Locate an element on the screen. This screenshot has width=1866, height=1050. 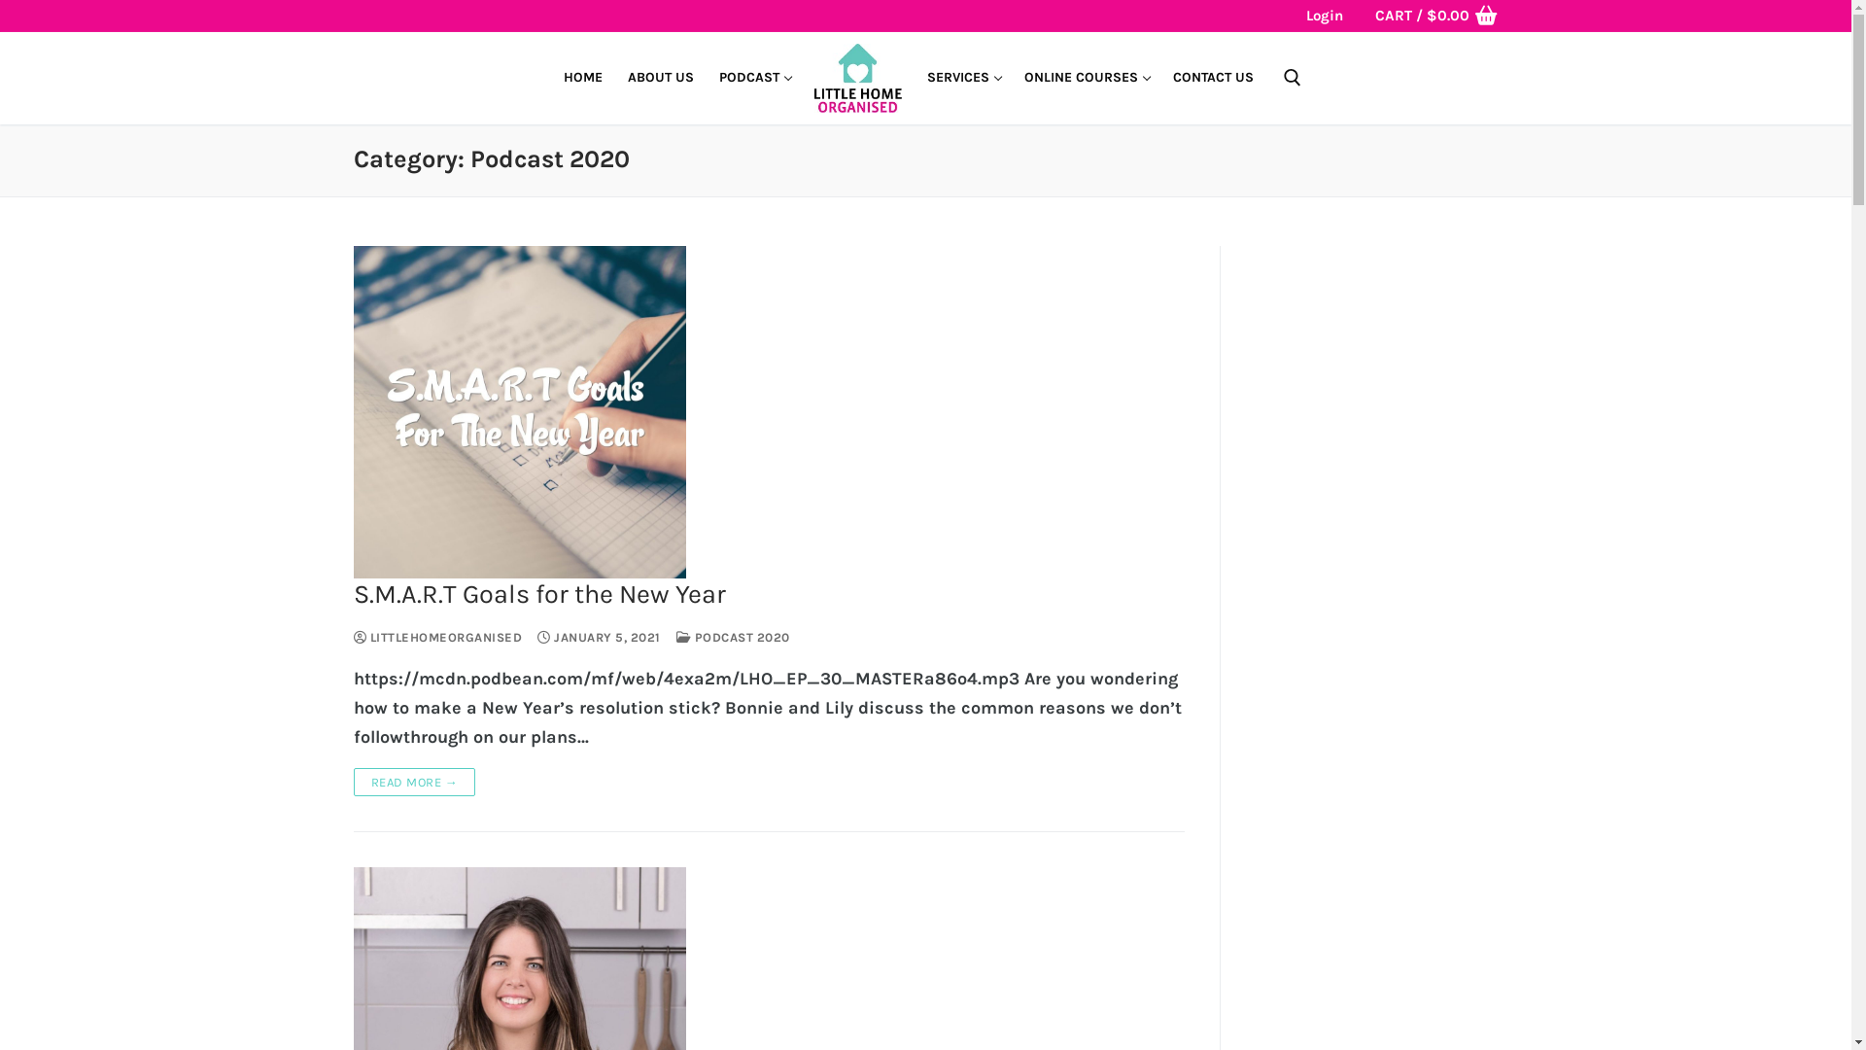
SERVICES
  is located at coordinates (962, 78).